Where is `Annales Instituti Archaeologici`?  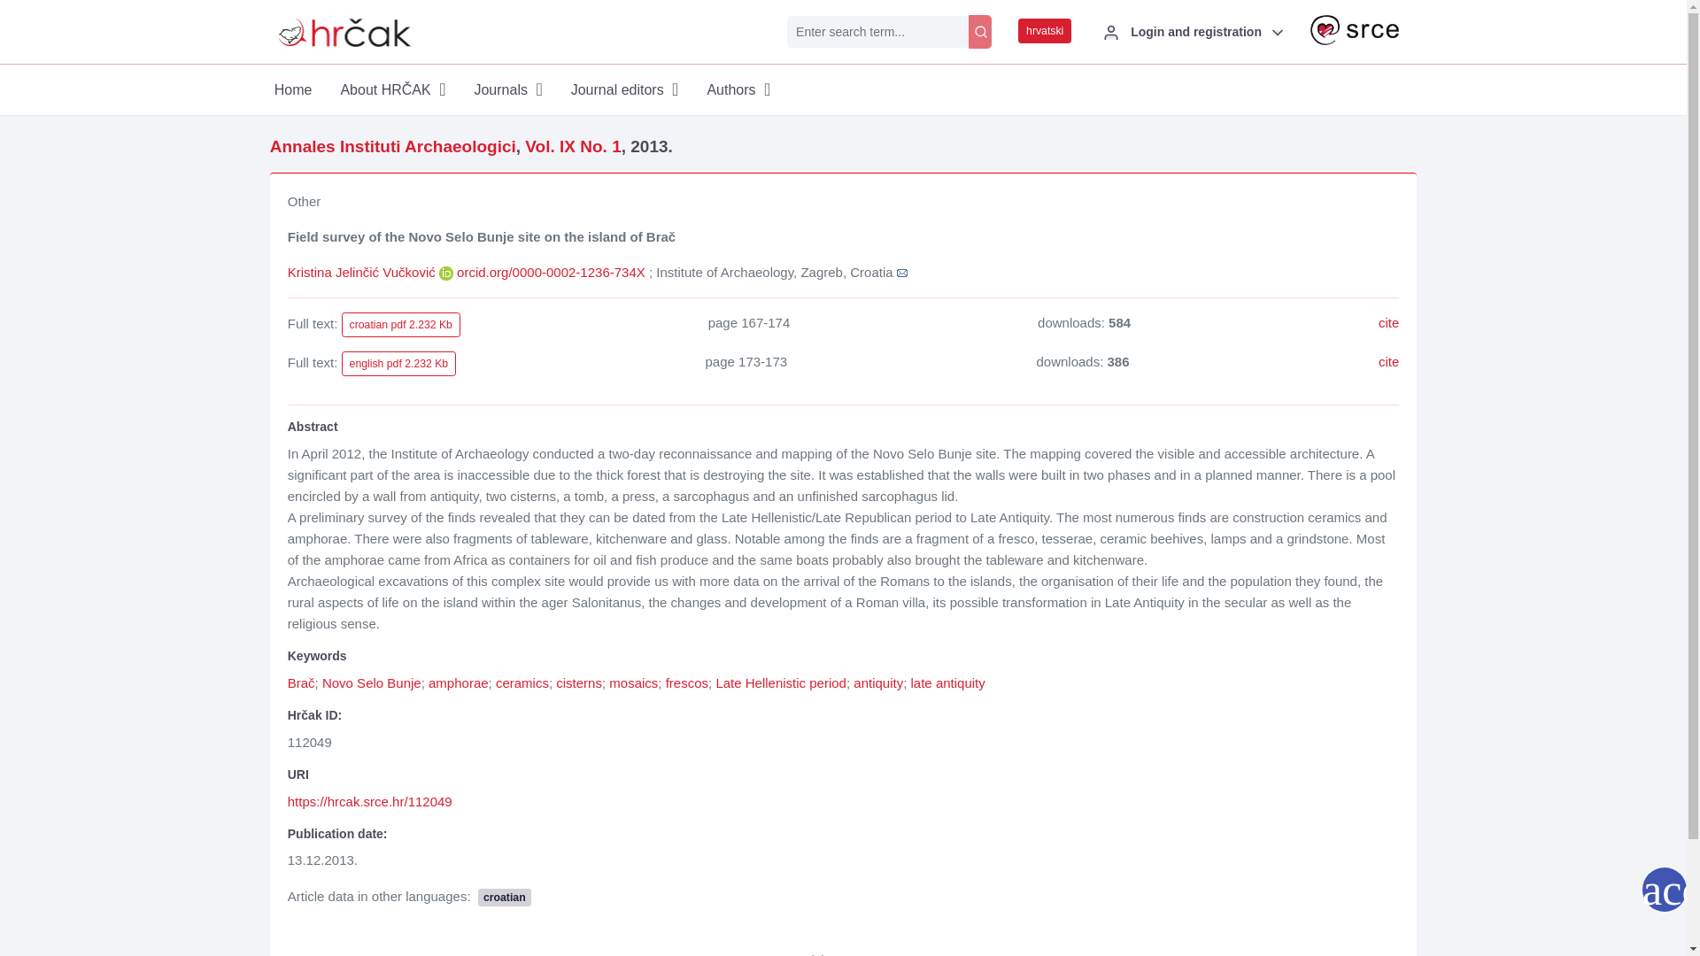
Annales Instituti Archaeologici is located at coordinates (393, 147).